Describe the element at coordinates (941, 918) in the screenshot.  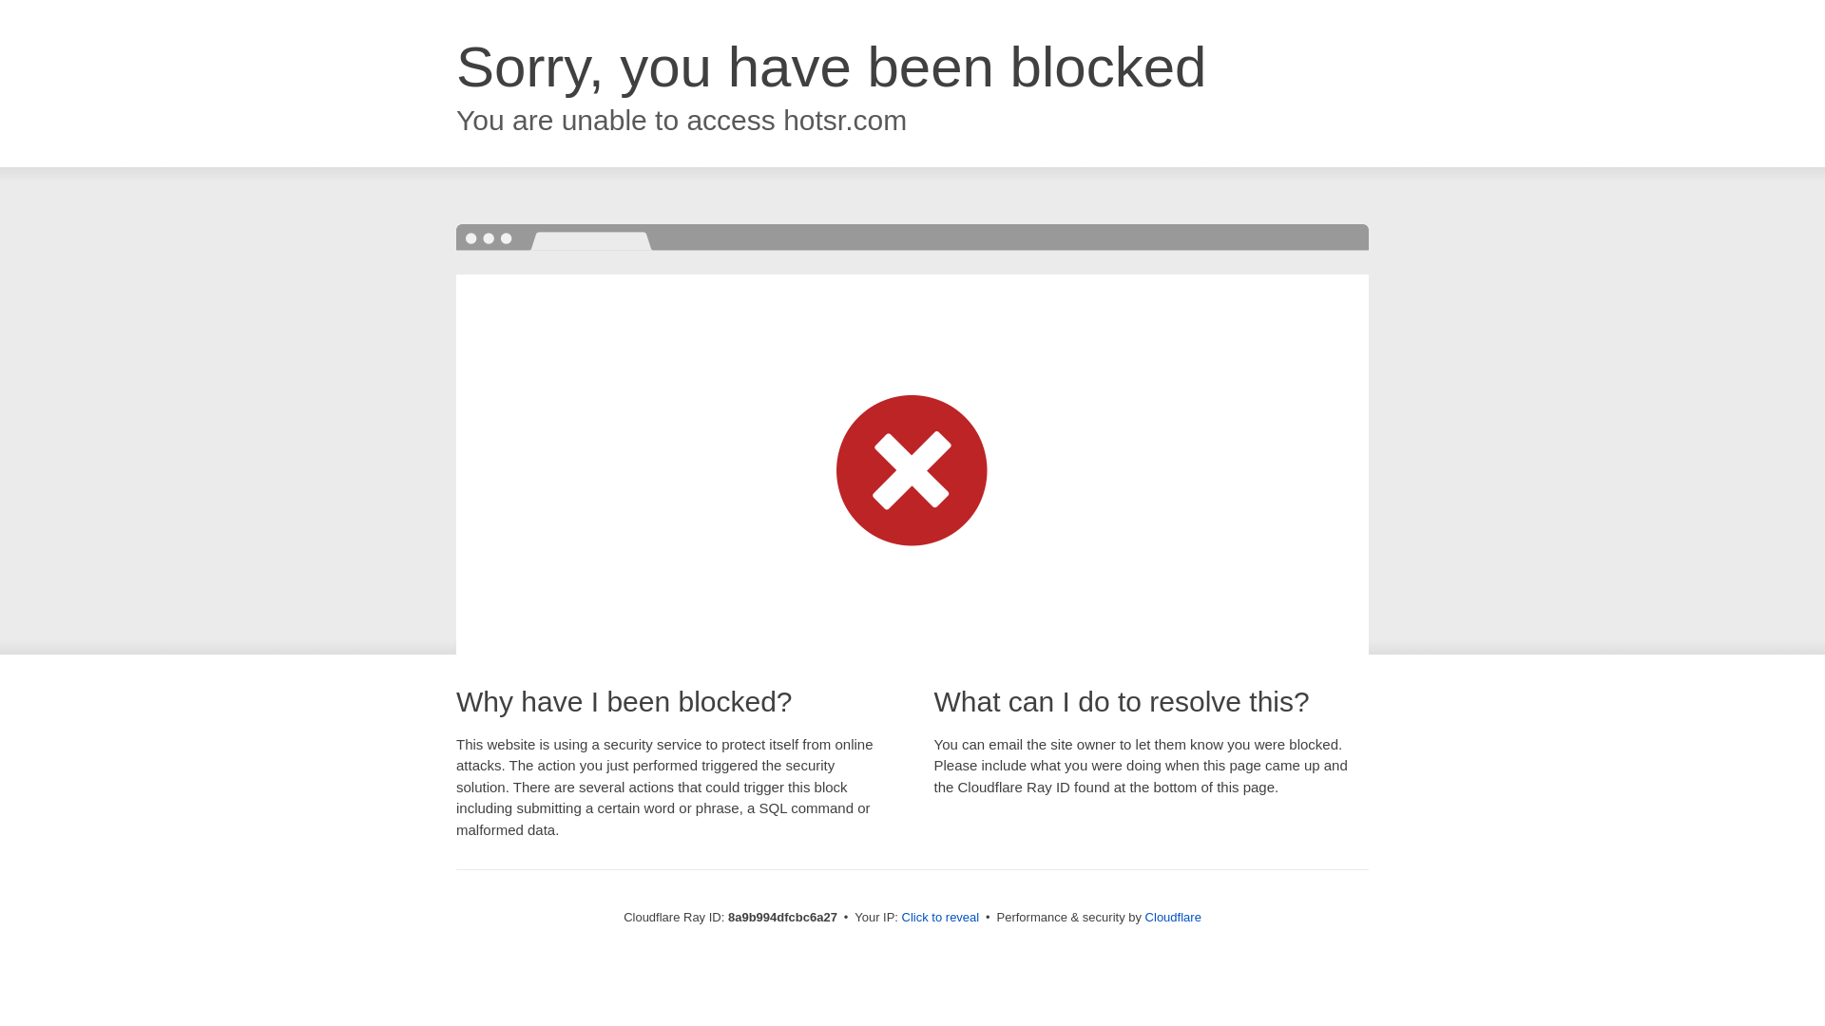
I see `Click to reveal` at that location.